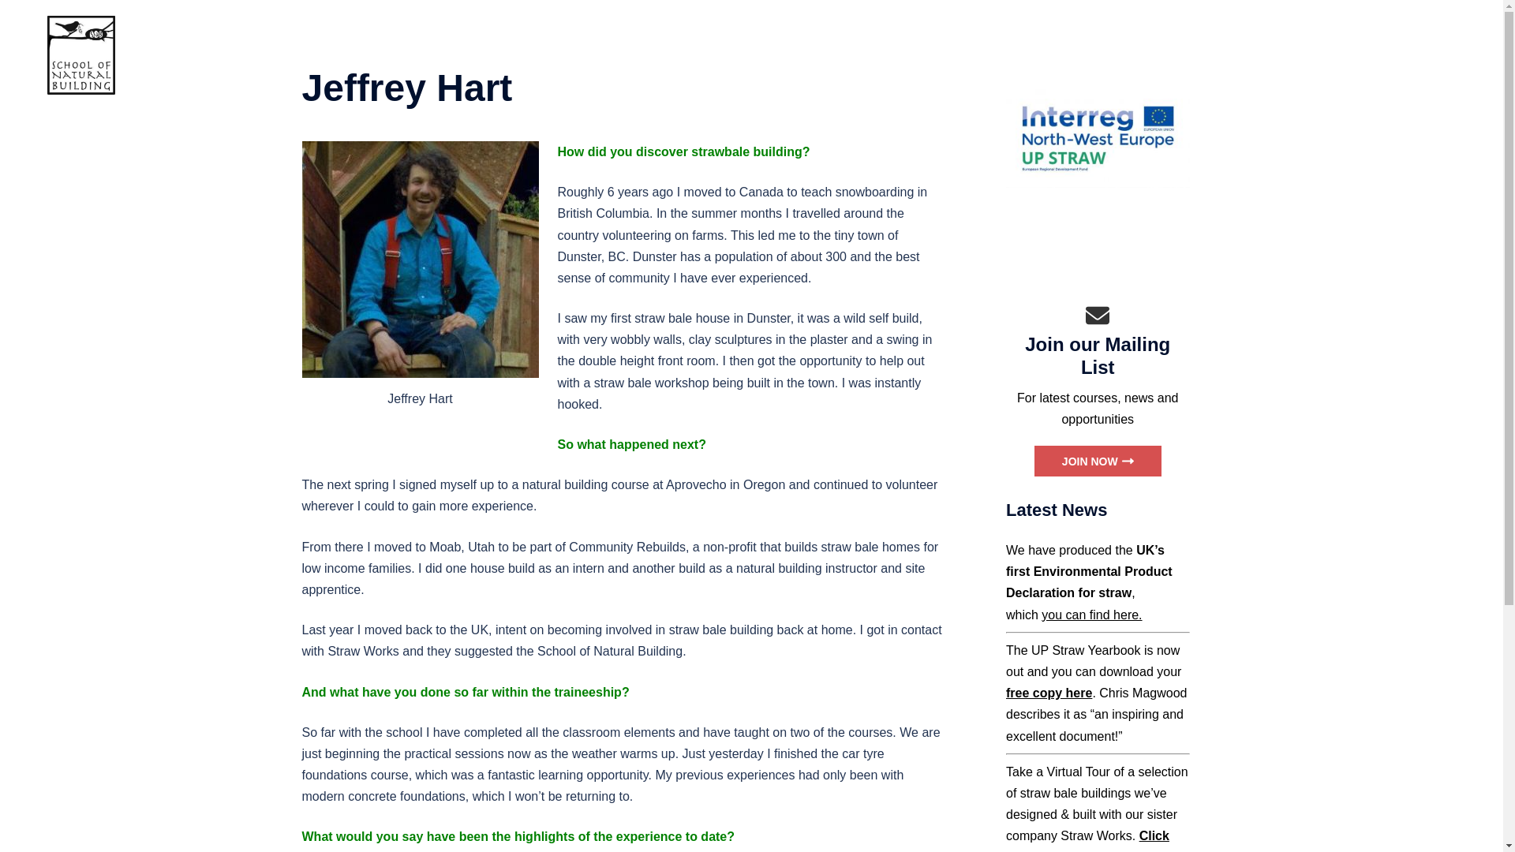 The image size is (1515, 852). Describe the element at coordinates (1164, 55) in the screenshot. I see `Membership` at that location.